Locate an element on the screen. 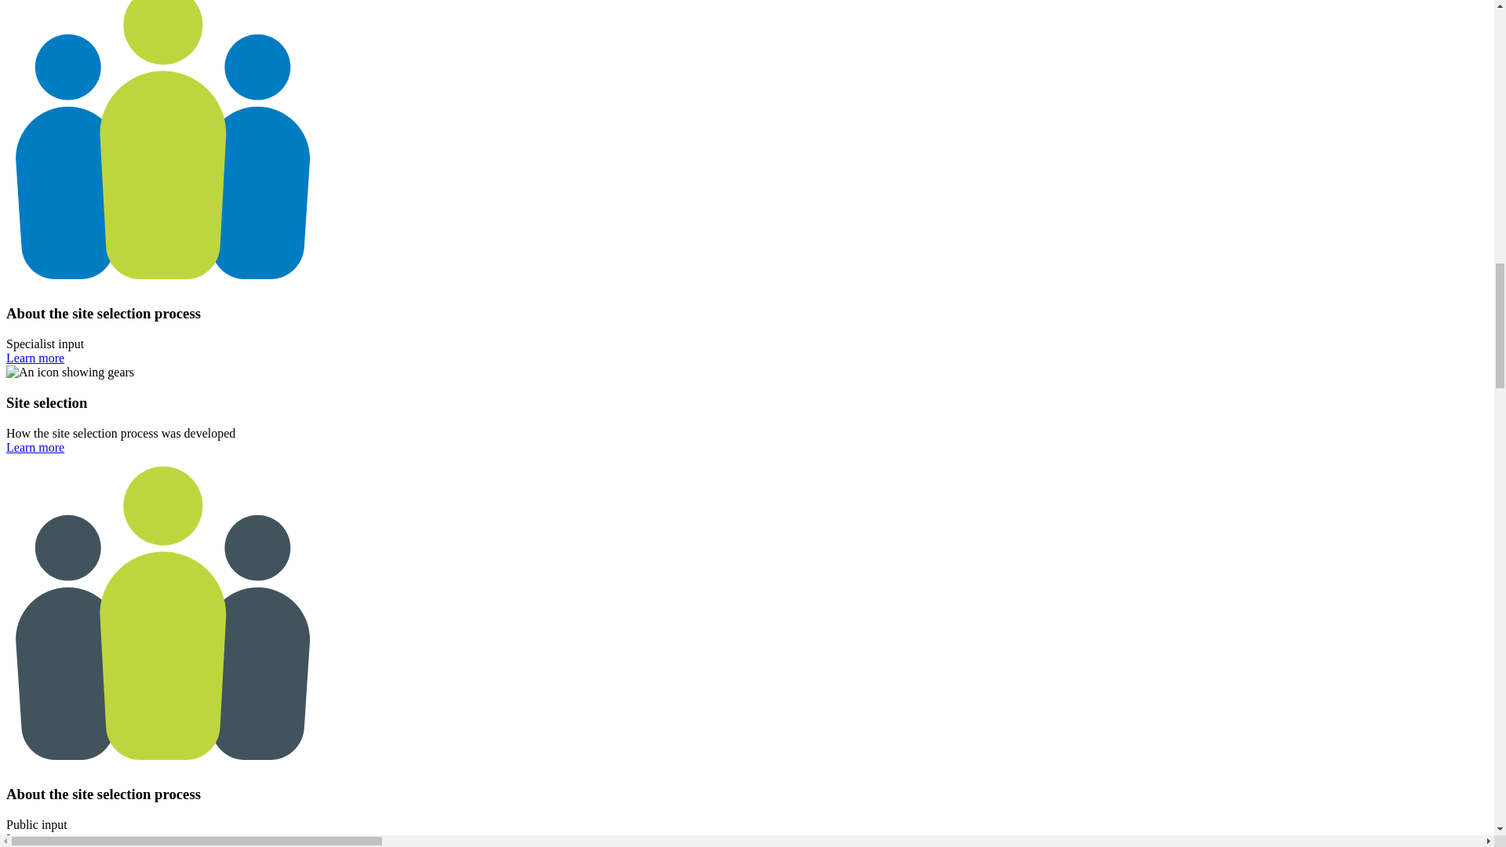  Learn more is located at coordinates (35, 447).